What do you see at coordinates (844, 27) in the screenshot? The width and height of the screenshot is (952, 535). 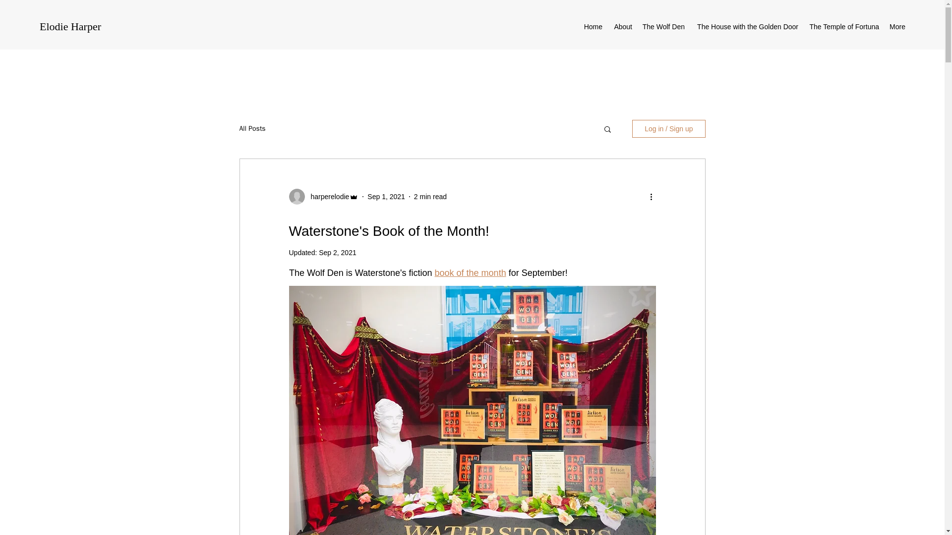 I see `The Temple of Fortuna` at bounding box center [844, 27].